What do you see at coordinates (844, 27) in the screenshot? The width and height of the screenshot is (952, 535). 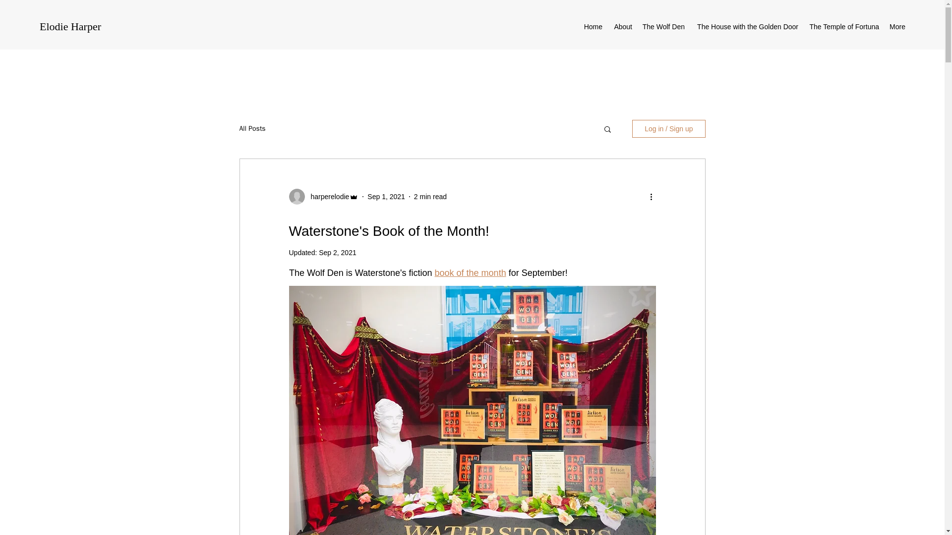 I see `The Temple of Fortuna` at bounding box center [844, 27].